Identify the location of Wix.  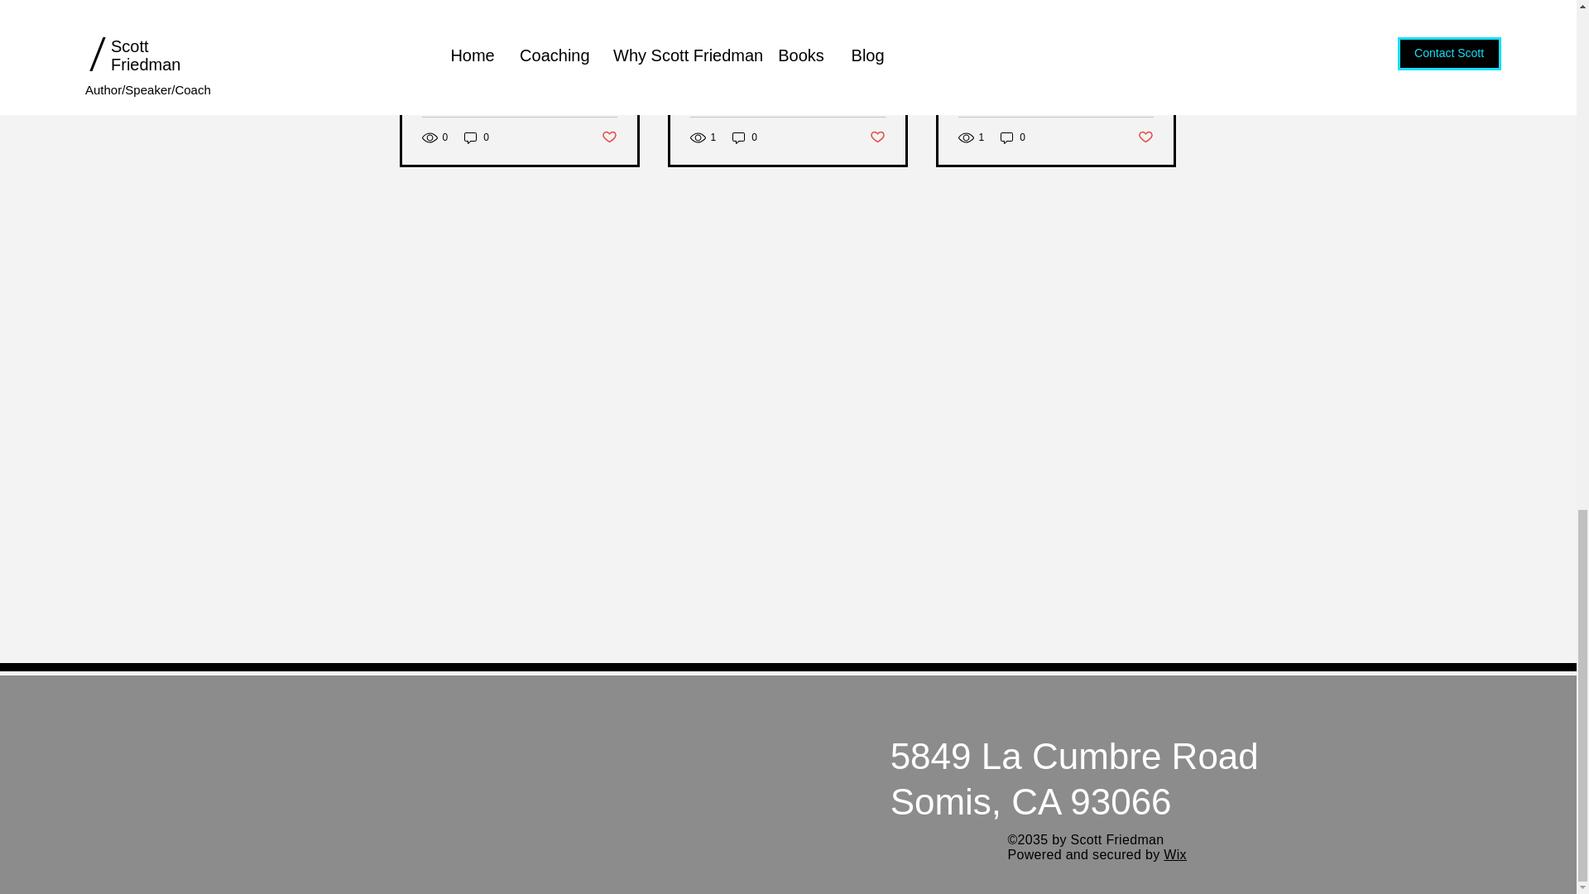
(1175, 854).